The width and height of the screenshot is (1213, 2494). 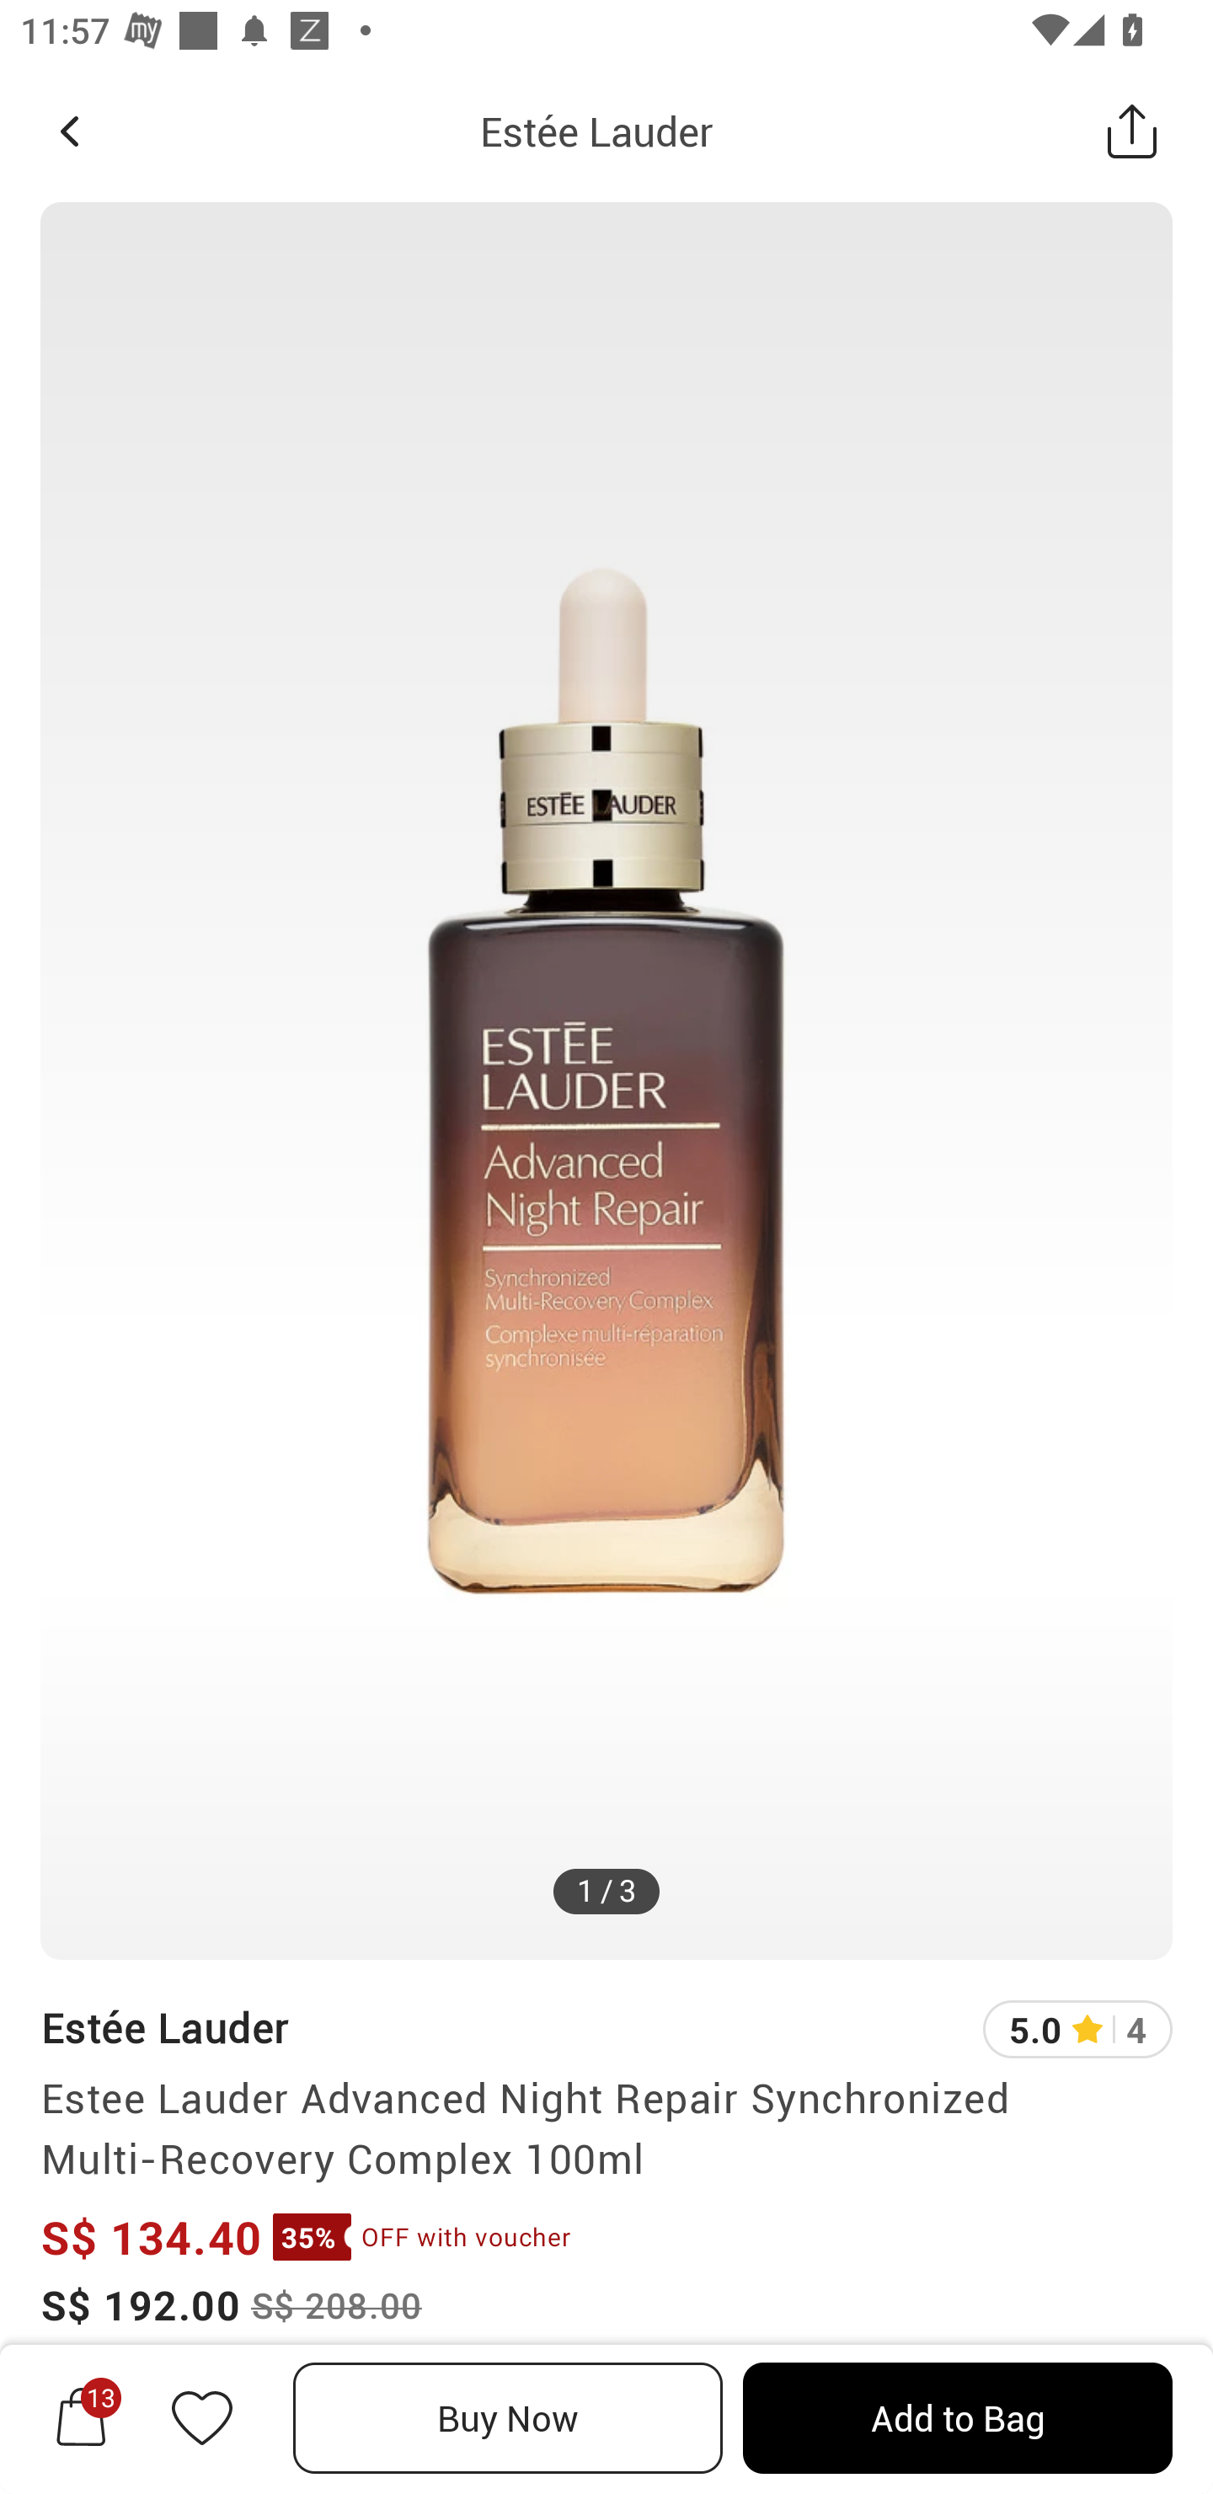 What do you see at coordinates (1077, 2029) in the screenshot?
I see `5.0 4` at bounding box center [1077, 2029].